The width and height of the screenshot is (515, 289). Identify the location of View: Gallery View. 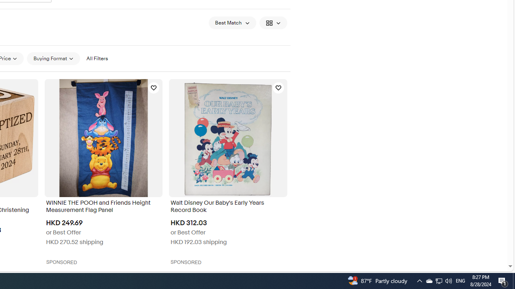
(273, 22).